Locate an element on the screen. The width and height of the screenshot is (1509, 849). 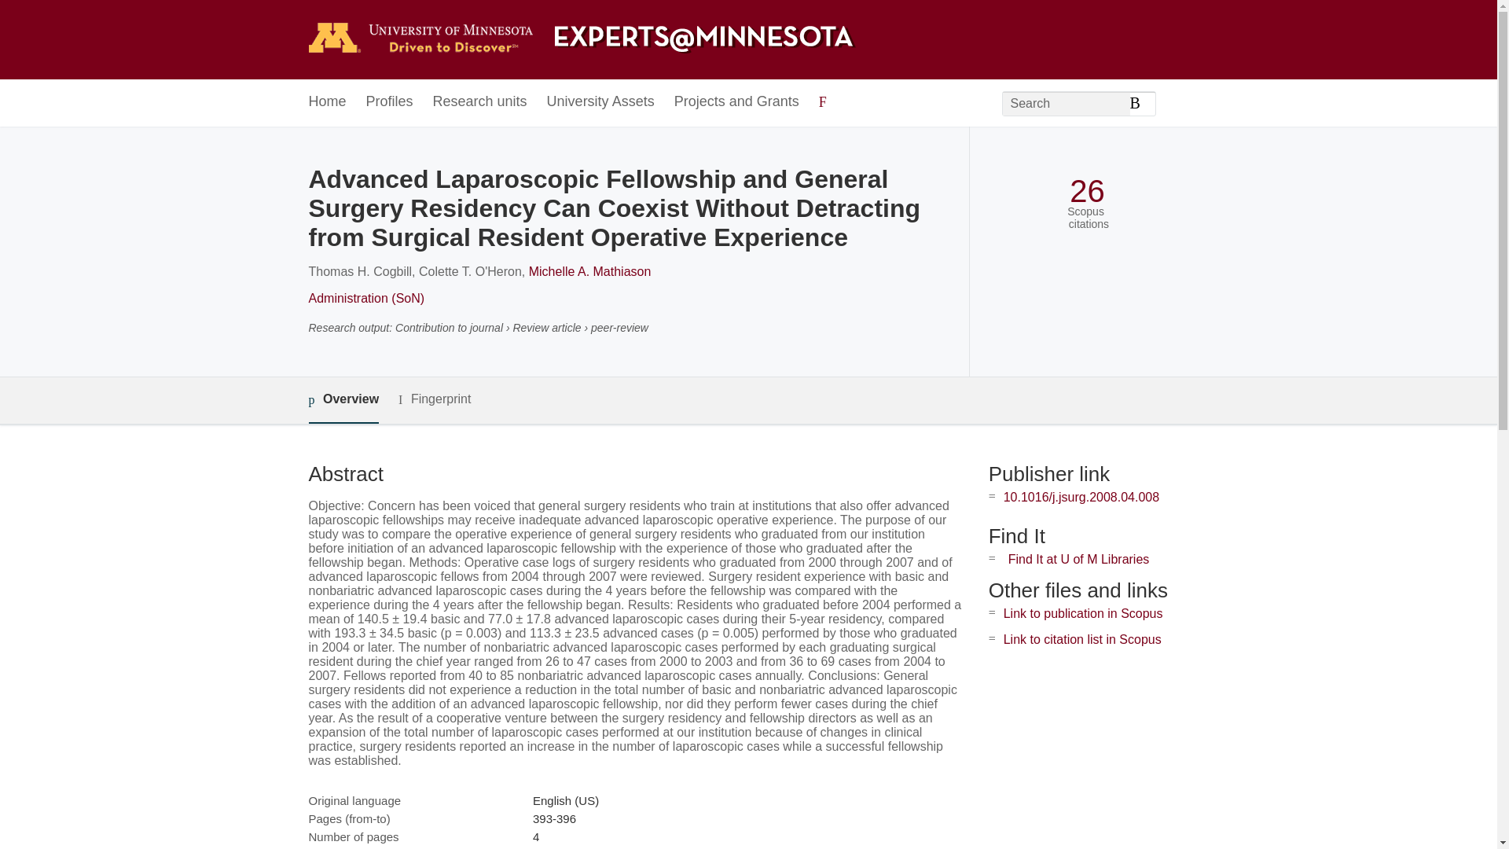
Overview is located at coordinates (343, 399).